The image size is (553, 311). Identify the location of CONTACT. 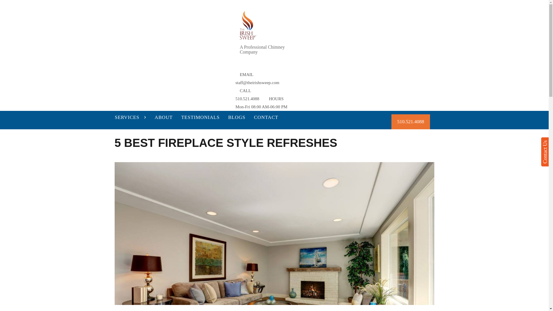
(266, 117).